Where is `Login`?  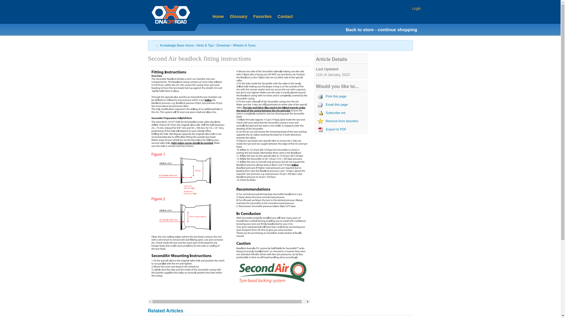 Login is located at coordinates (417, 9).